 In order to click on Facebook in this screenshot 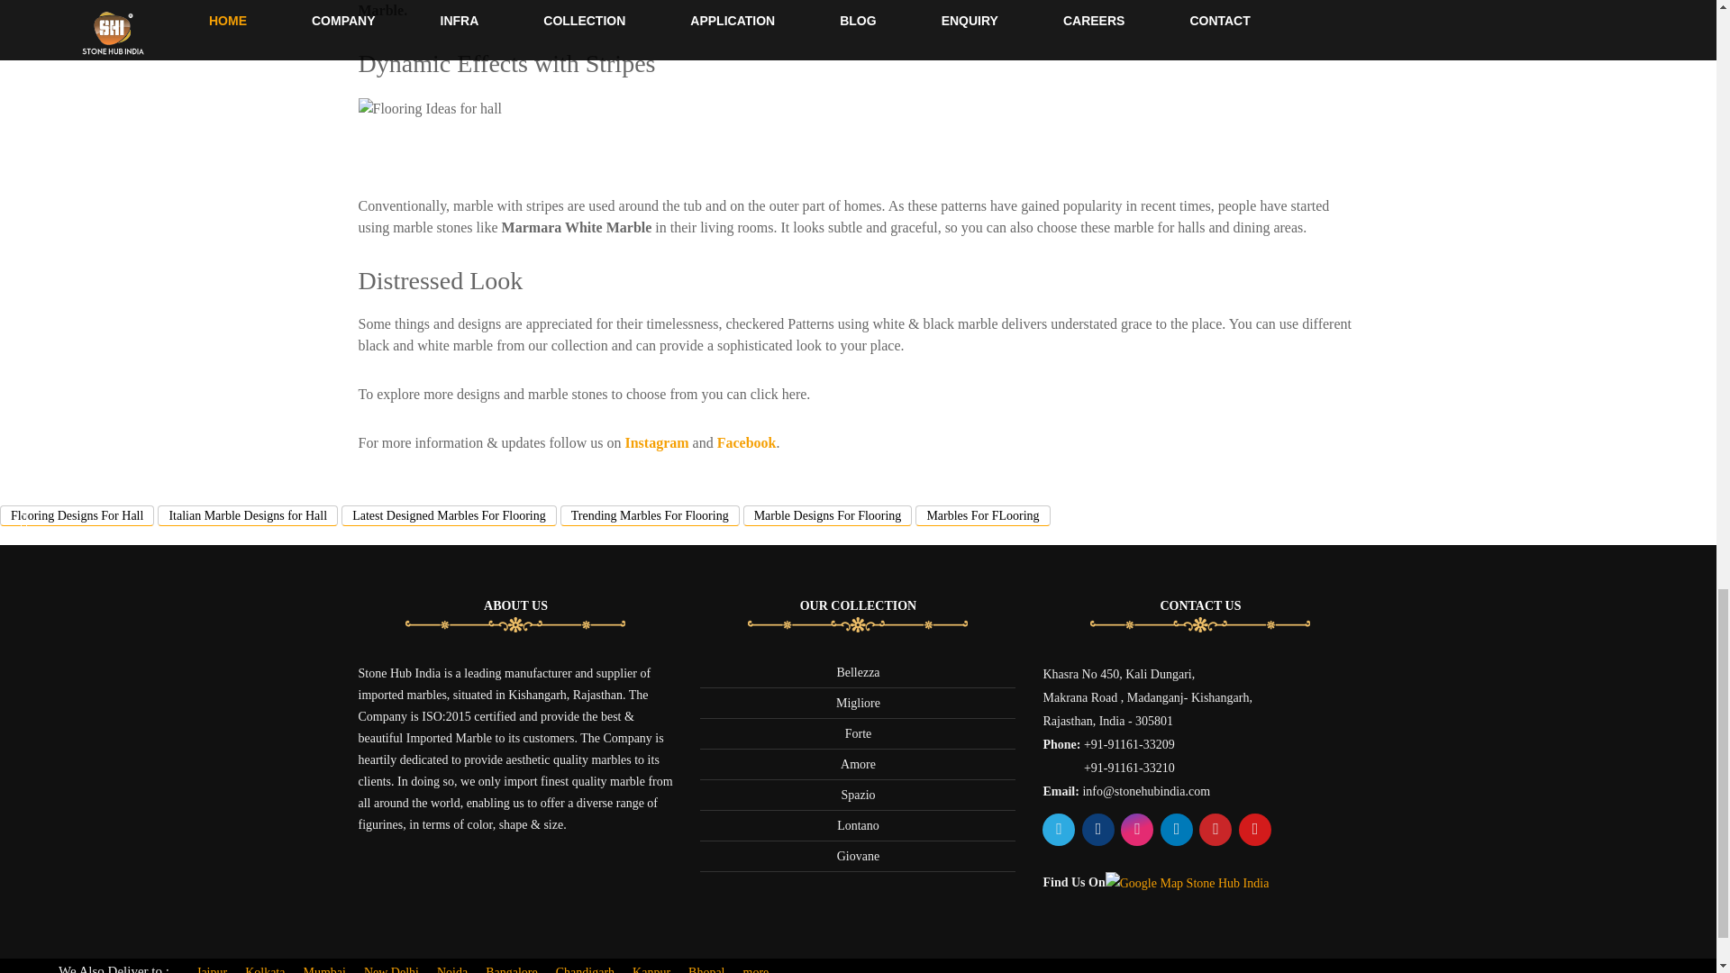, I will do `click(747, 442)`.